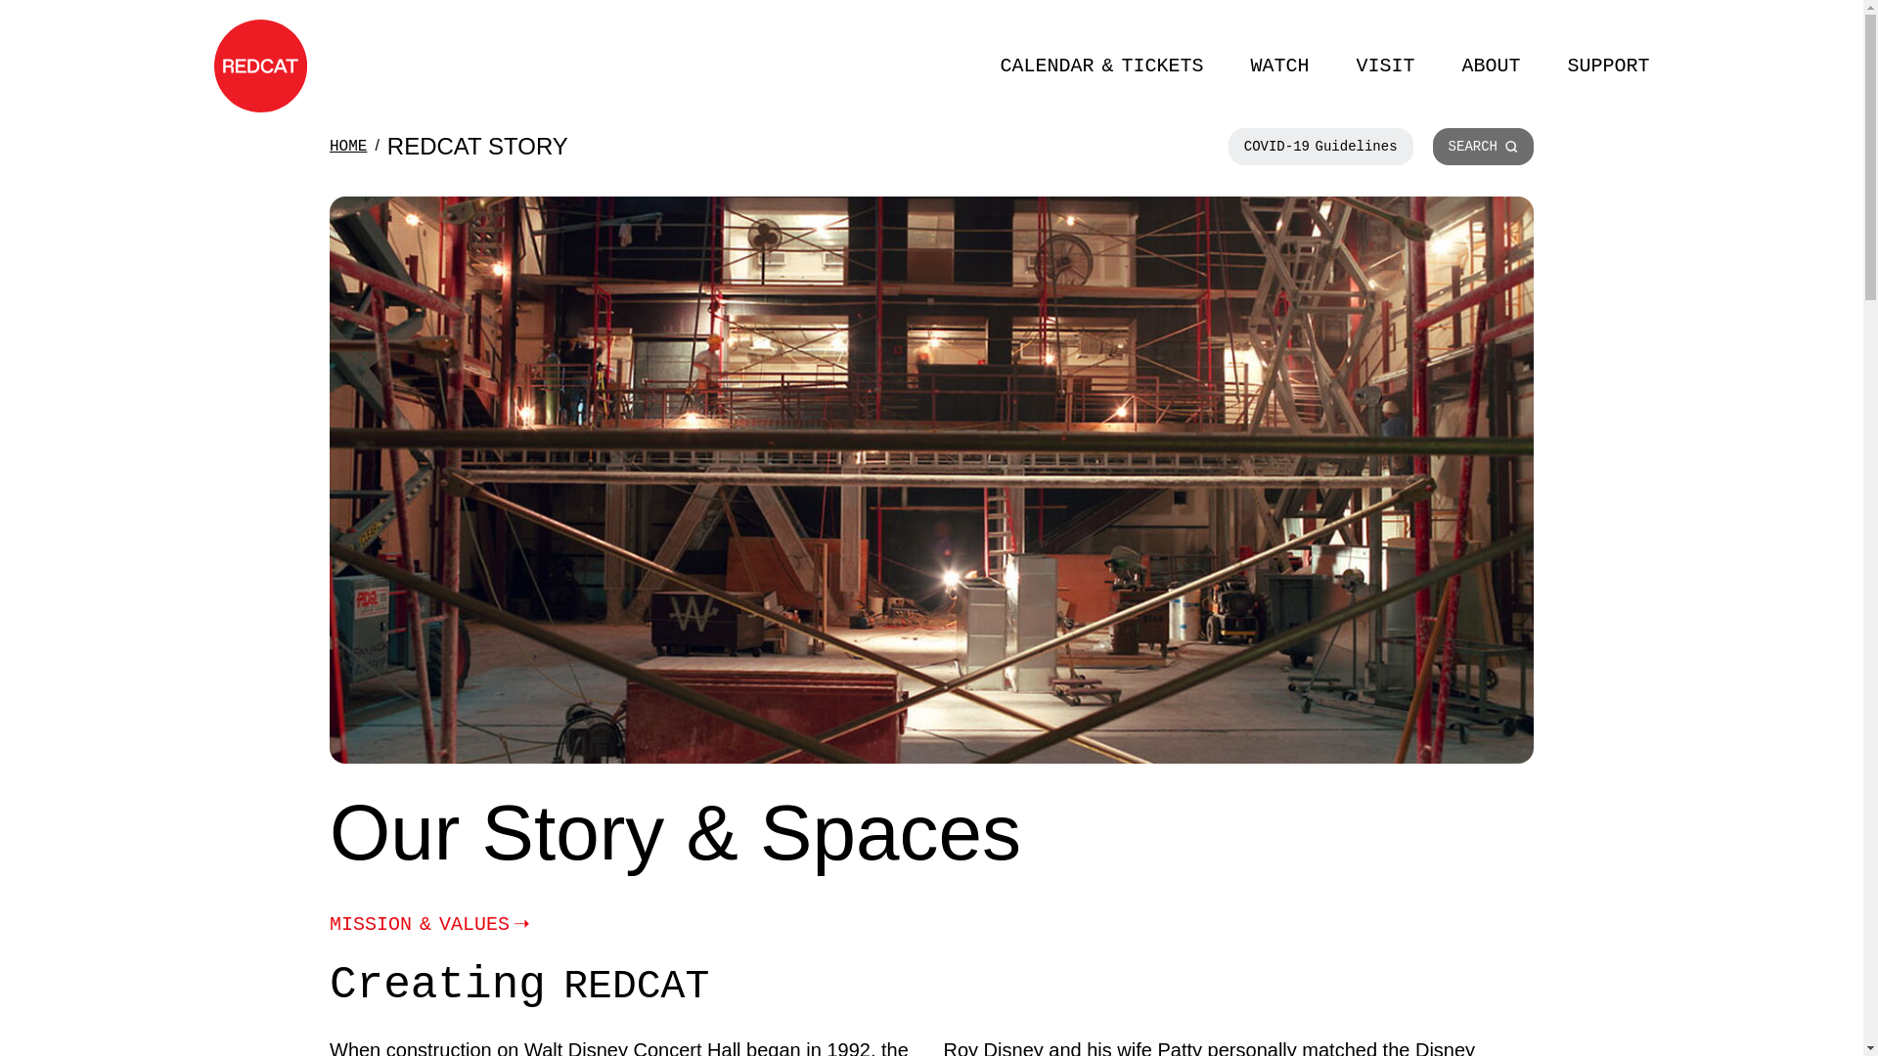  I want to click on SEARCH, so click(1483, 146).